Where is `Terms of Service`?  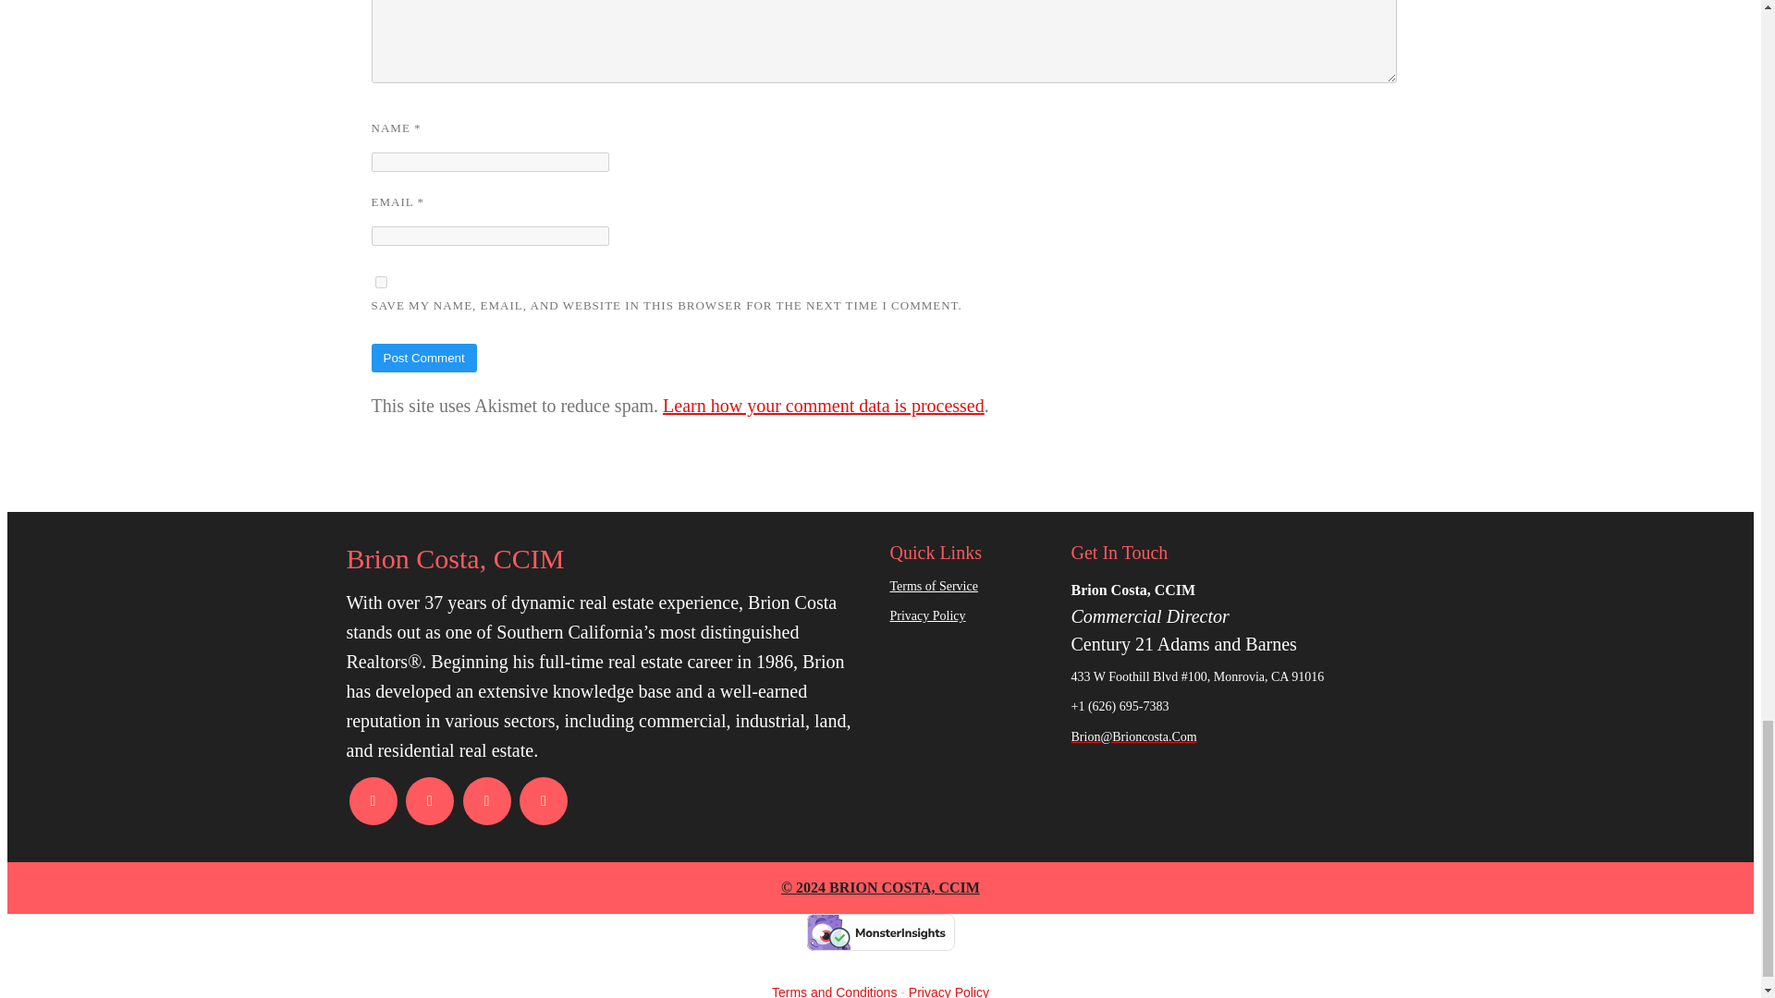 Terms of Service is located at coordinates (971, 587).